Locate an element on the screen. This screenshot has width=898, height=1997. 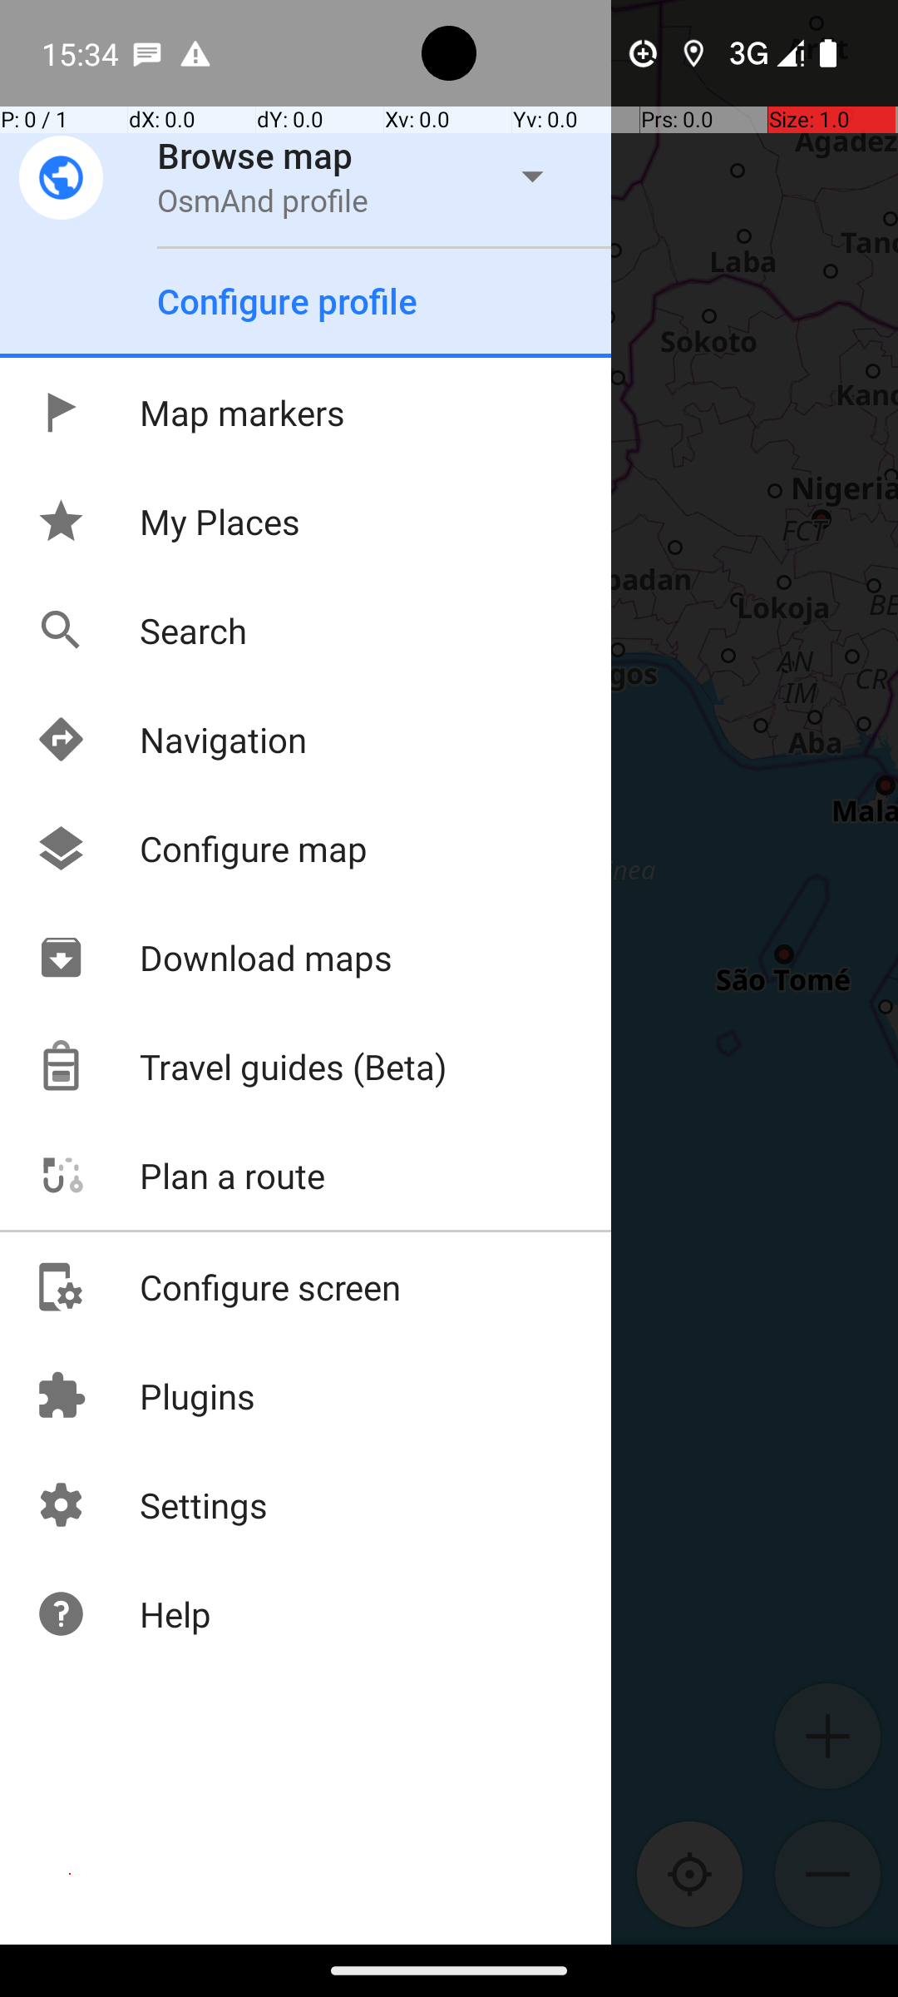
Configure screen is located at coordinates (218, 1286).